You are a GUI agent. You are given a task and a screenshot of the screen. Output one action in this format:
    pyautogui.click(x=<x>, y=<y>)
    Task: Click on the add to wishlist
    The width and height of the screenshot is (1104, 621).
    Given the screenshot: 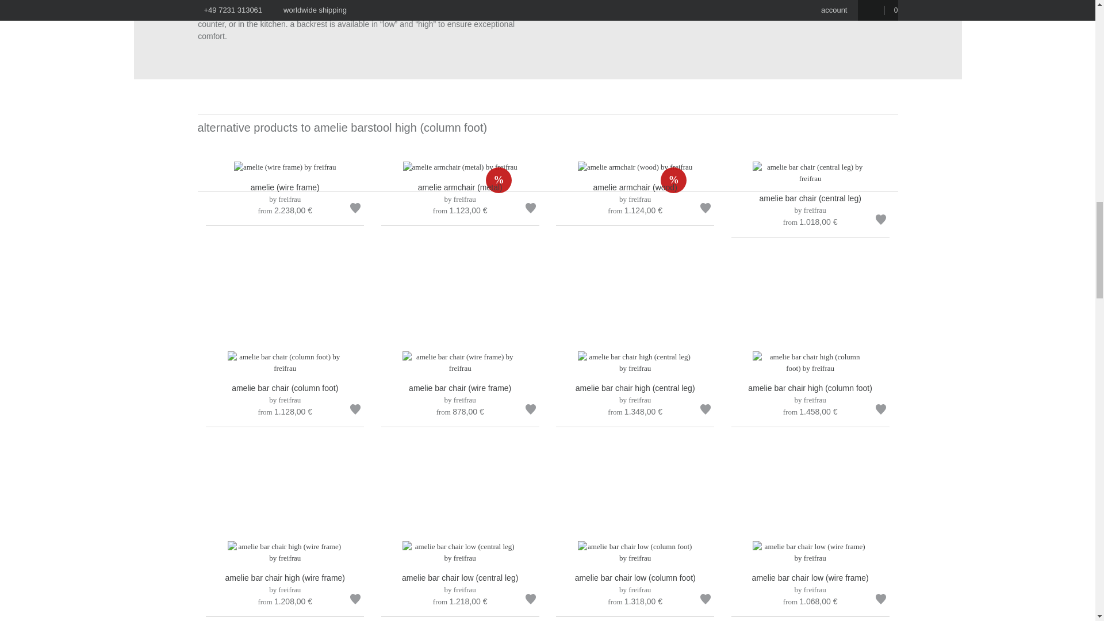 What is the action you would take?
    pyautogui.click(x=705, y=210)
    